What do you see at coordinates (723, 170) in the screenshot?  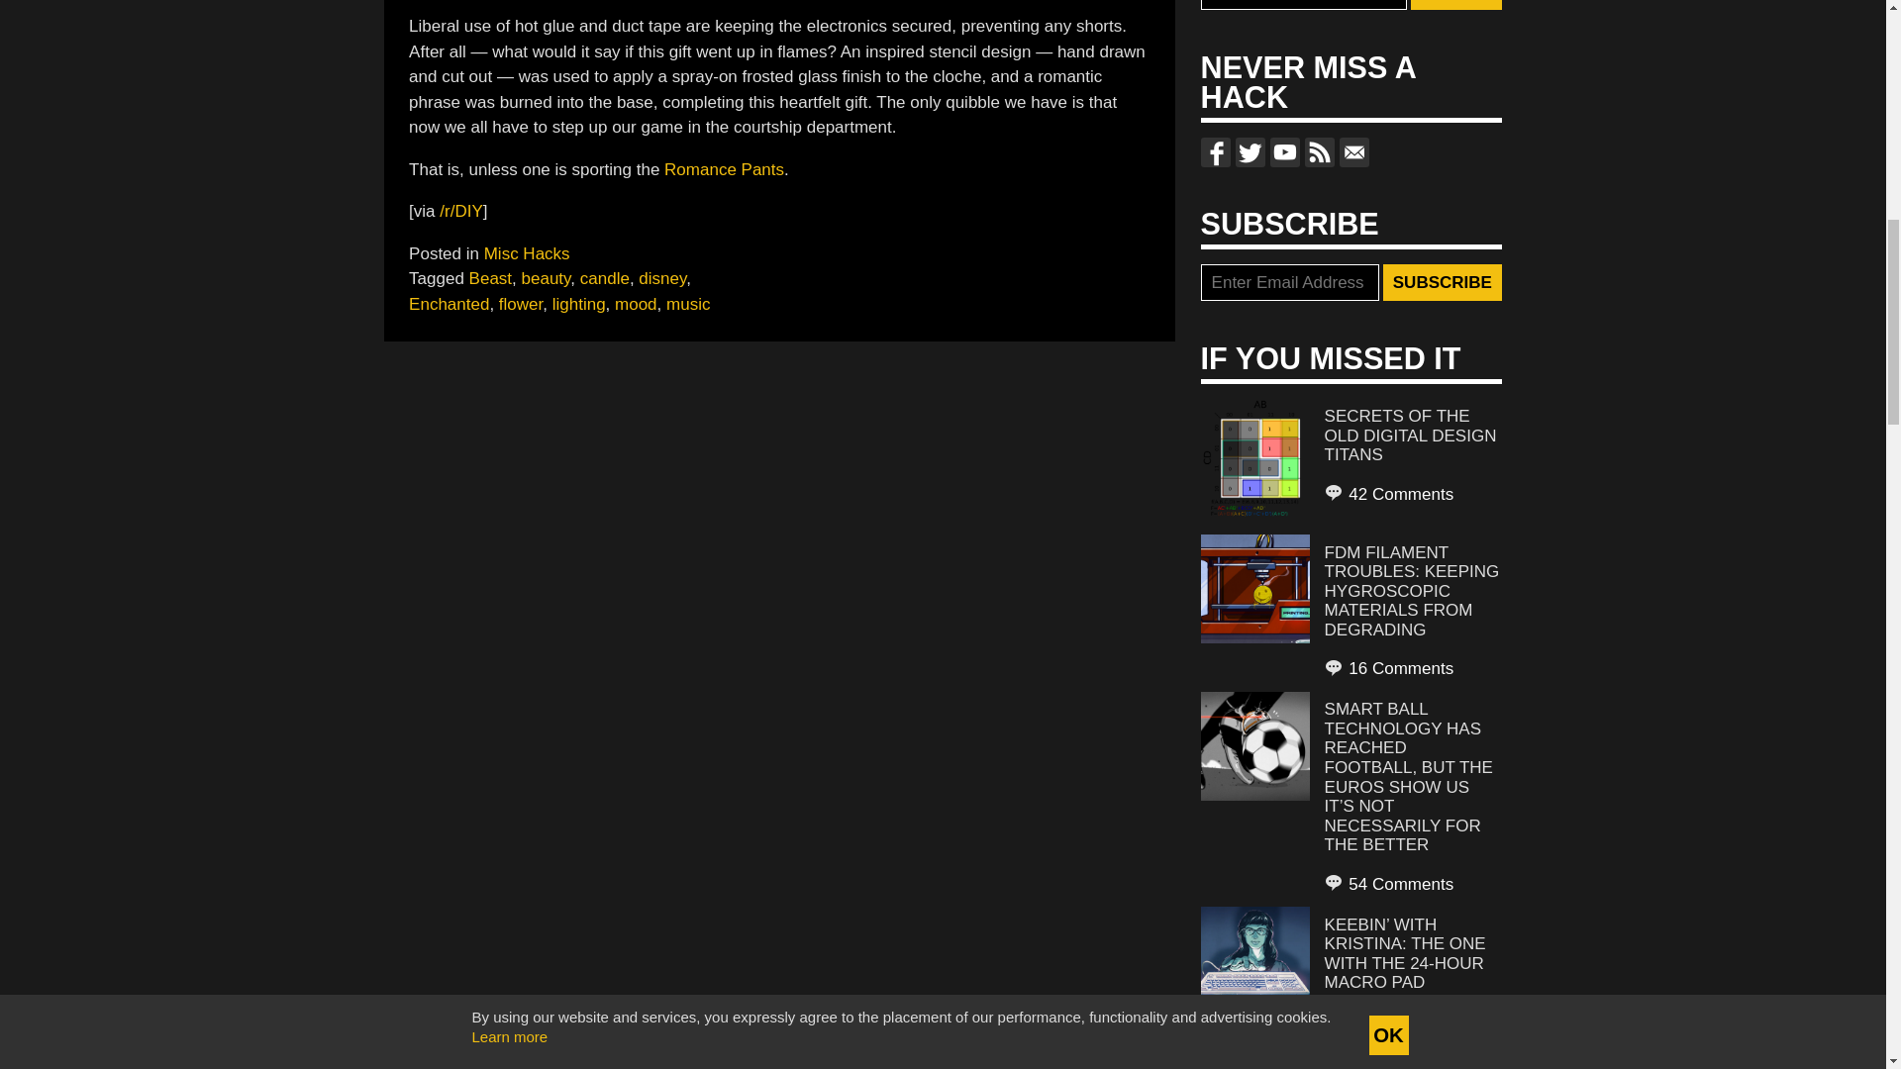 I see `Romance Pants` at bounding box center [723, 170].